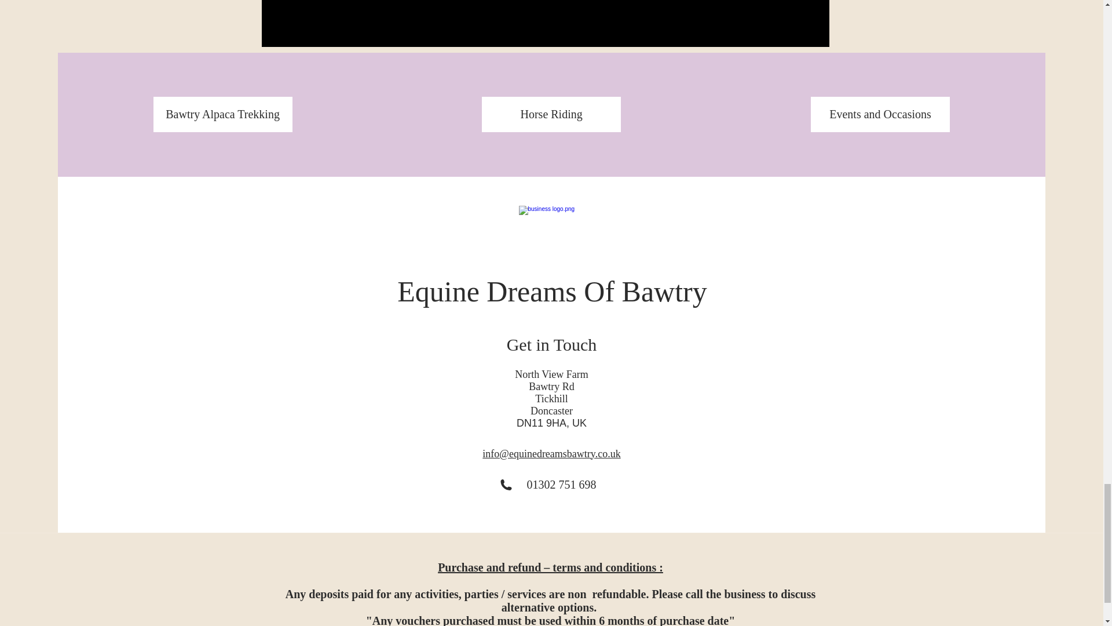 The image size is (1112, 626). I want to click on Bawtry Alpaca Trekking, so click(222, 114).